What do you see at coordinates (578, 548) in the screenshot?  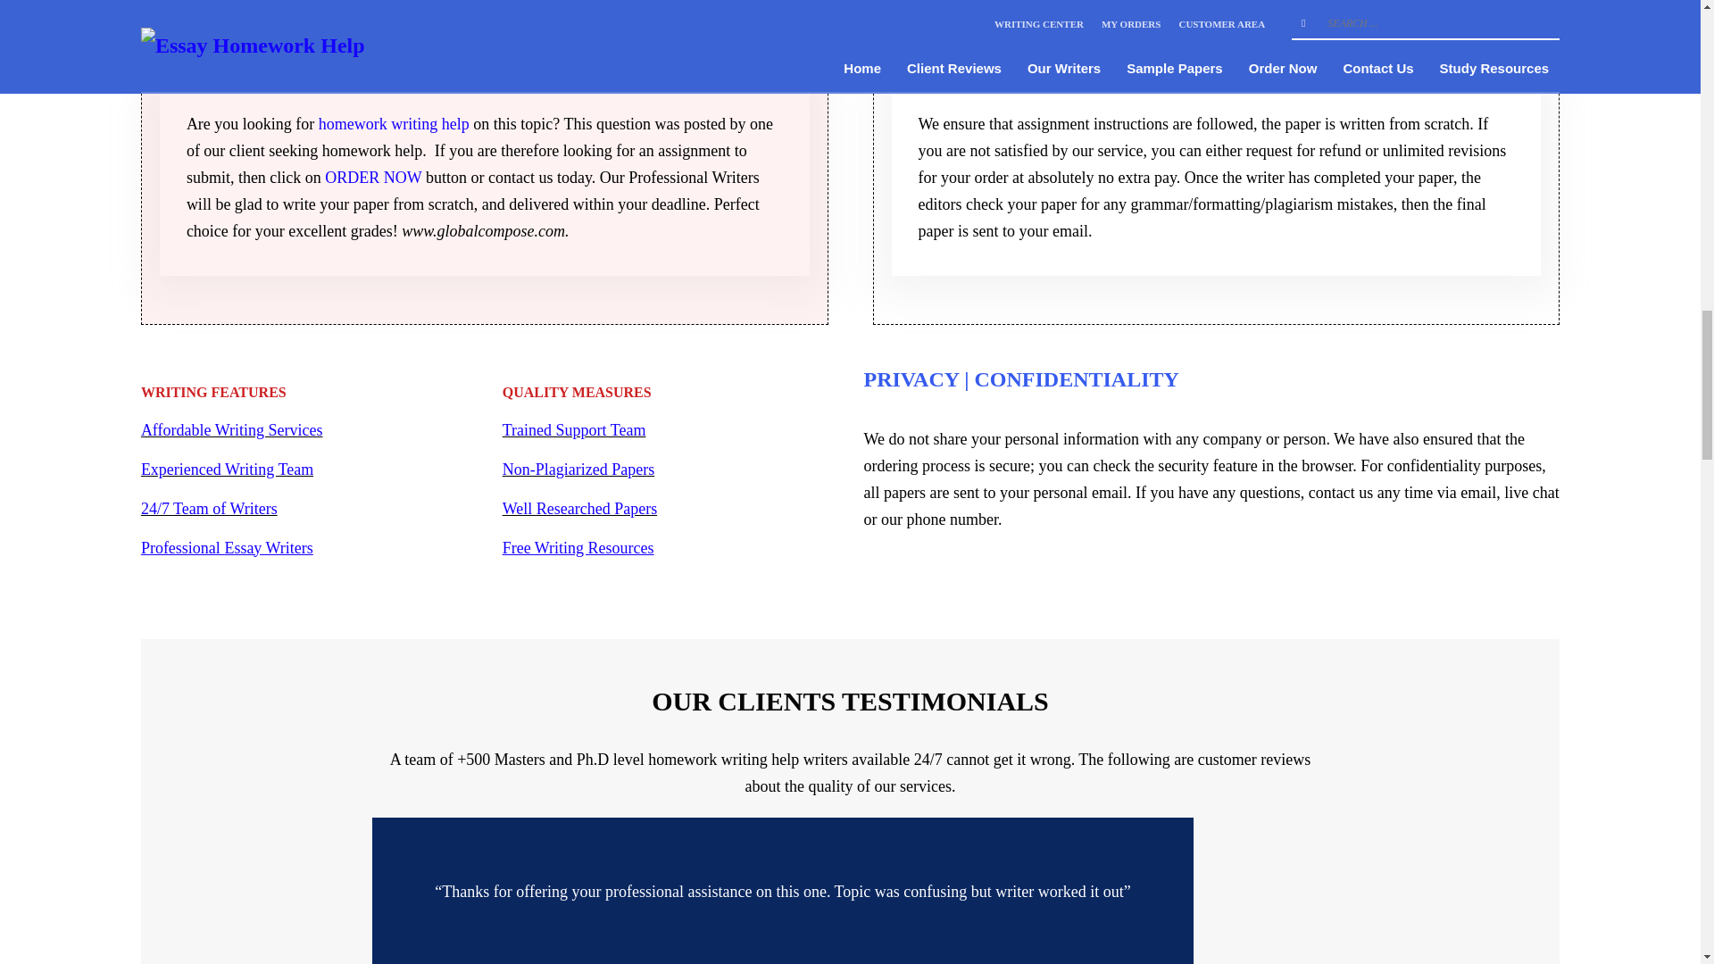 I see `Free Writing Resources` at bounding box center [578, 548].